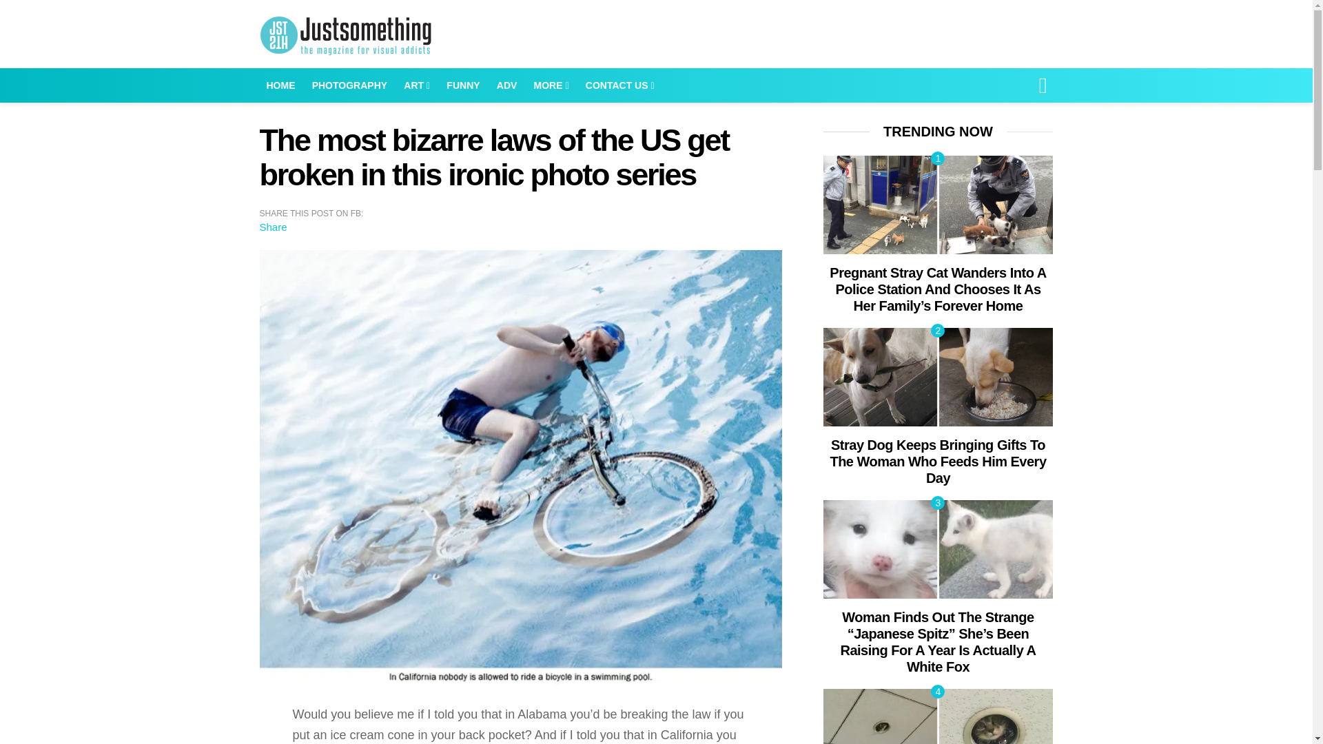 The width and height of the screenshot is (1323, 744). Describe the element at coordinates (551, 85) in the screenshot. I see `MORE` at that location.